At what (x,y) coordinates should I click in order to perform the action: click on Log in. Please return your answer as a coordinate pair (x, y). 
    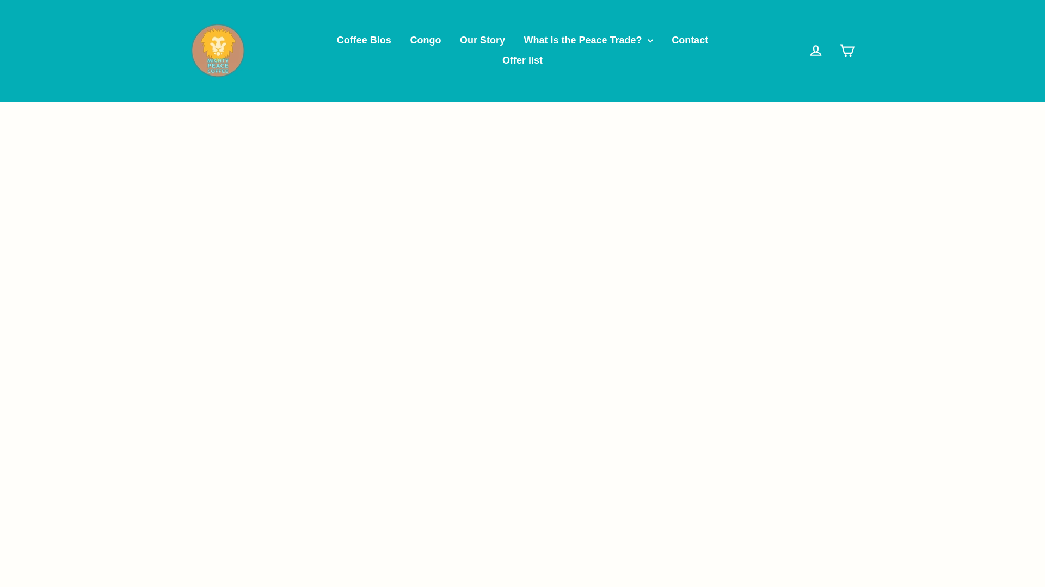
    Looking at the image, I should click on (815, 51).